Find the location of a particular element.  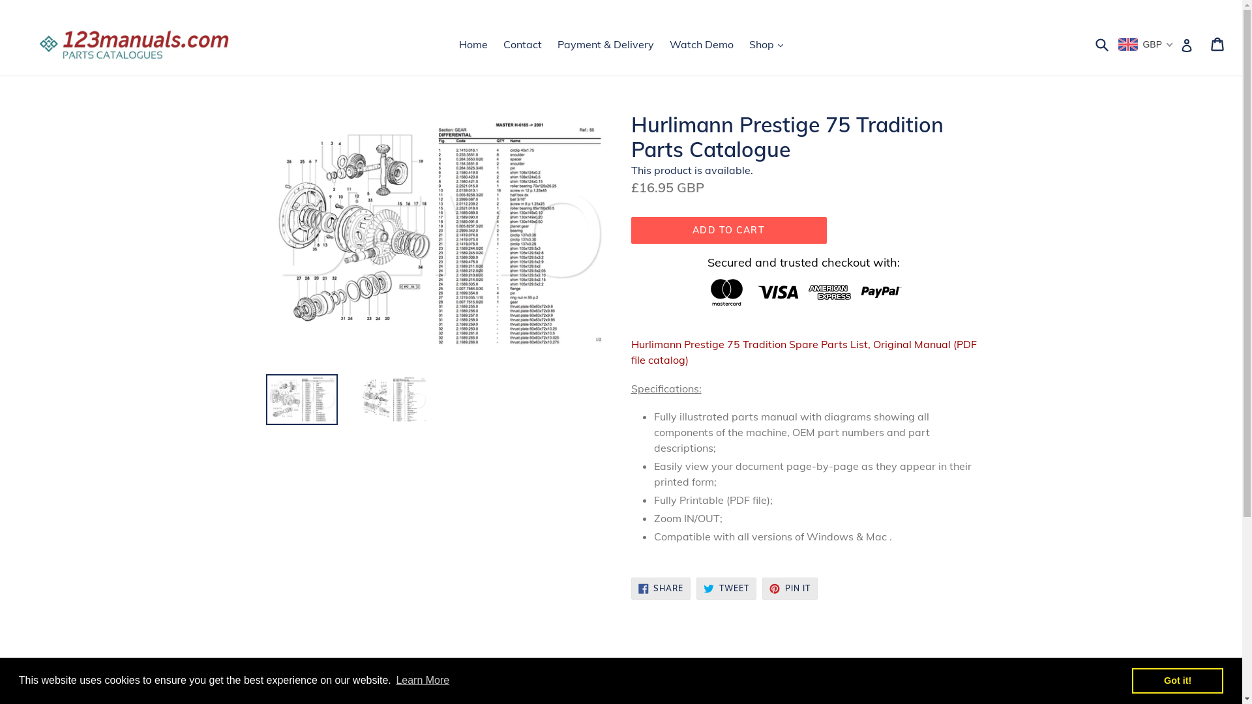

Cart
Cart is located at coordinates (1218, 44).